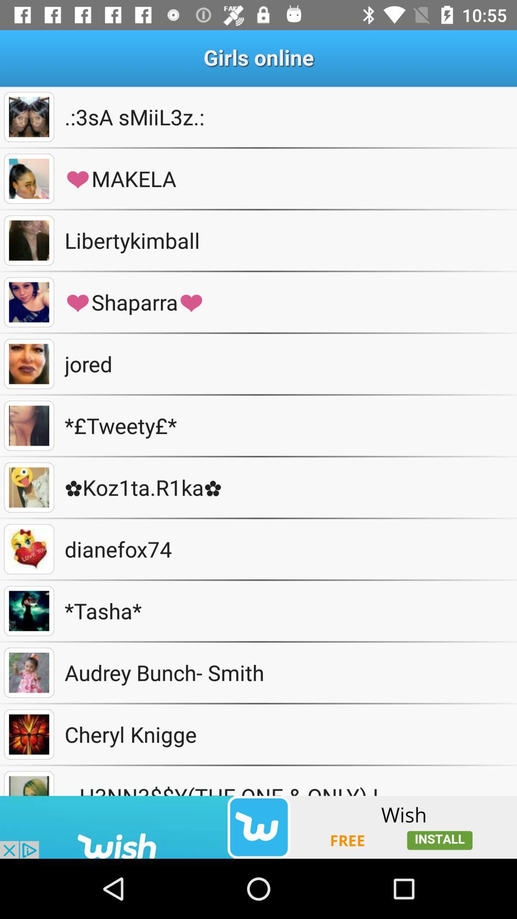 Image resolution: width=517 pixels, height=919 pixels. Describe the element at coordinates (29, 549) in the screenshot. I see `user icon` at that location.